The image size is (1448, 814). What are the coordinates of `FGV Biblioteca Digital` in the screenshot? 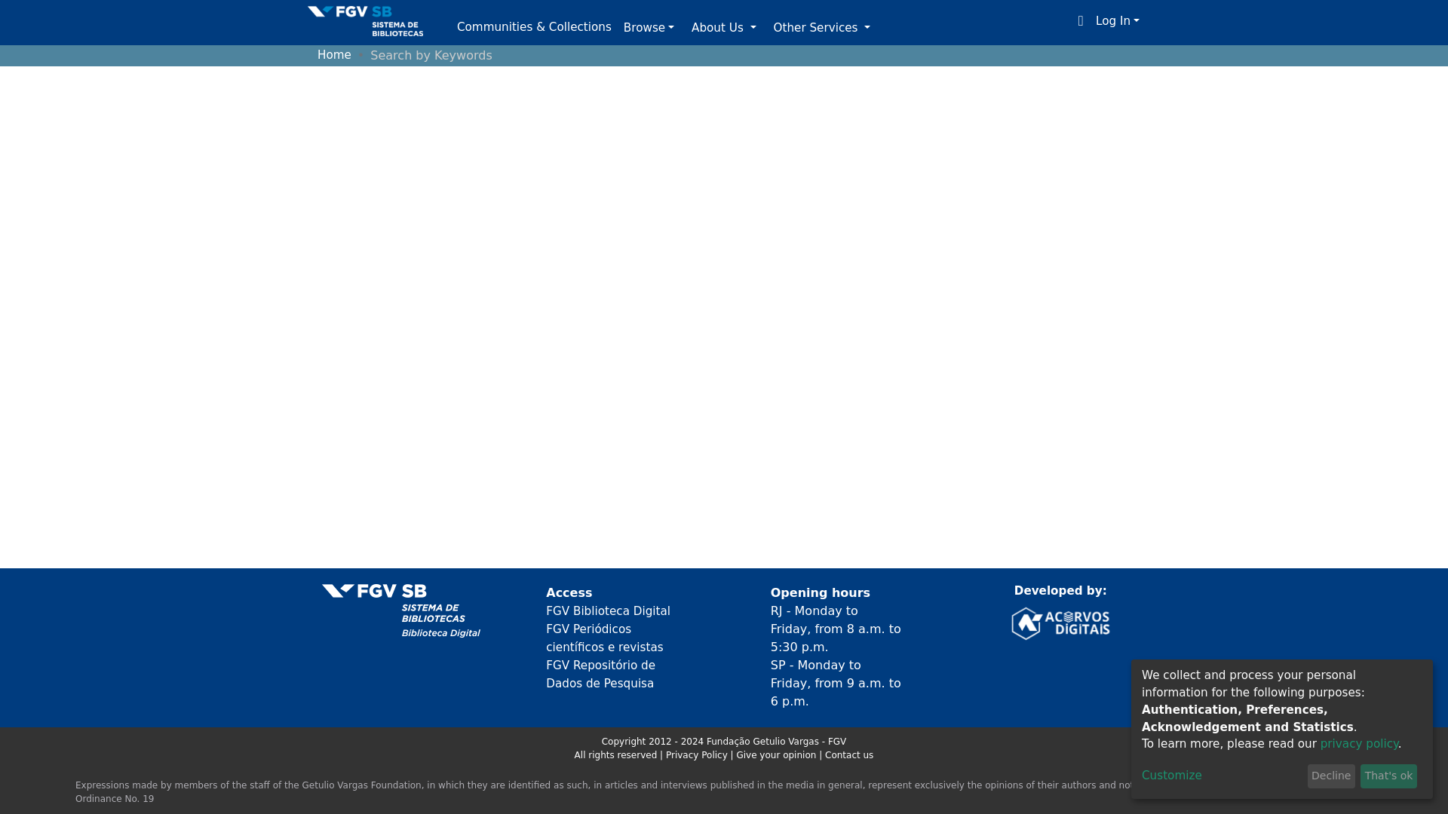 It's located at (608, 610).